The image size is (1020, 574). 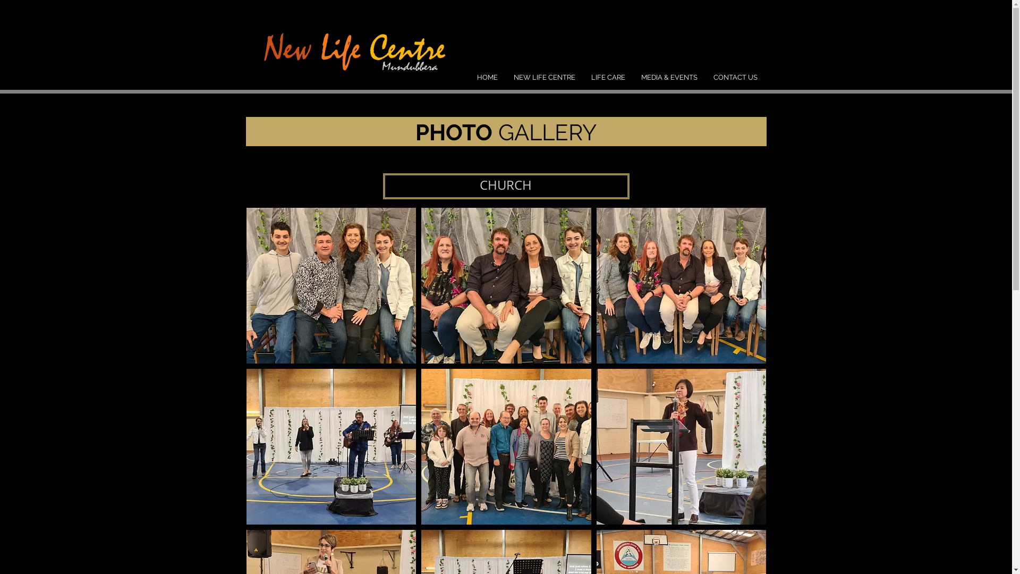 I want to click on New Life Centre, Mundubbera Logo - Words Only - PNG.png, so click(x=352, y=47).